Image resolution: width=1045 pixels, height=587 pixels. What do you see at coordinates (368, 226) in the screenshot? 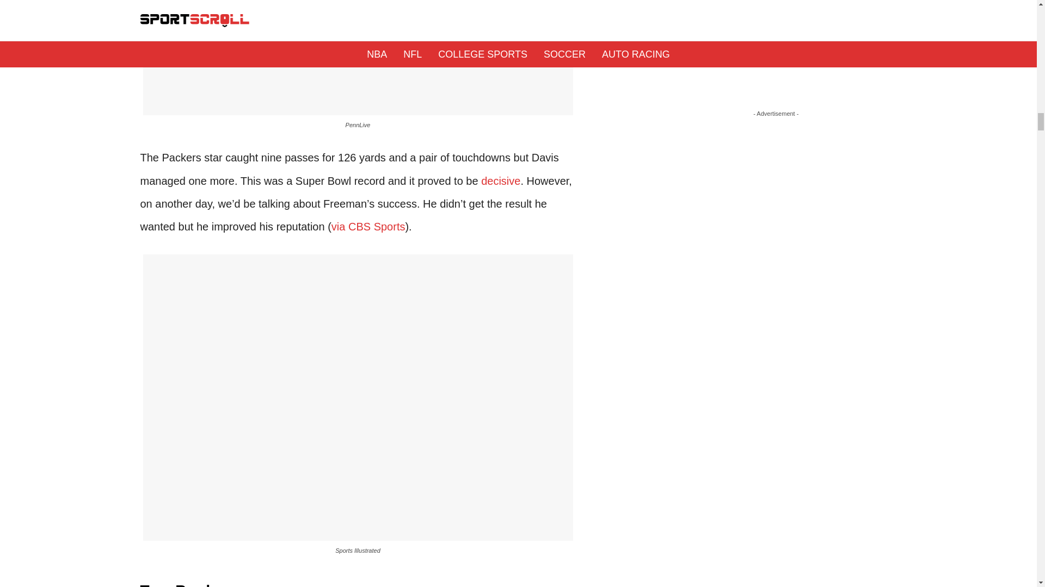
I see `via CBS Sports` at bounding box center [368, 226].